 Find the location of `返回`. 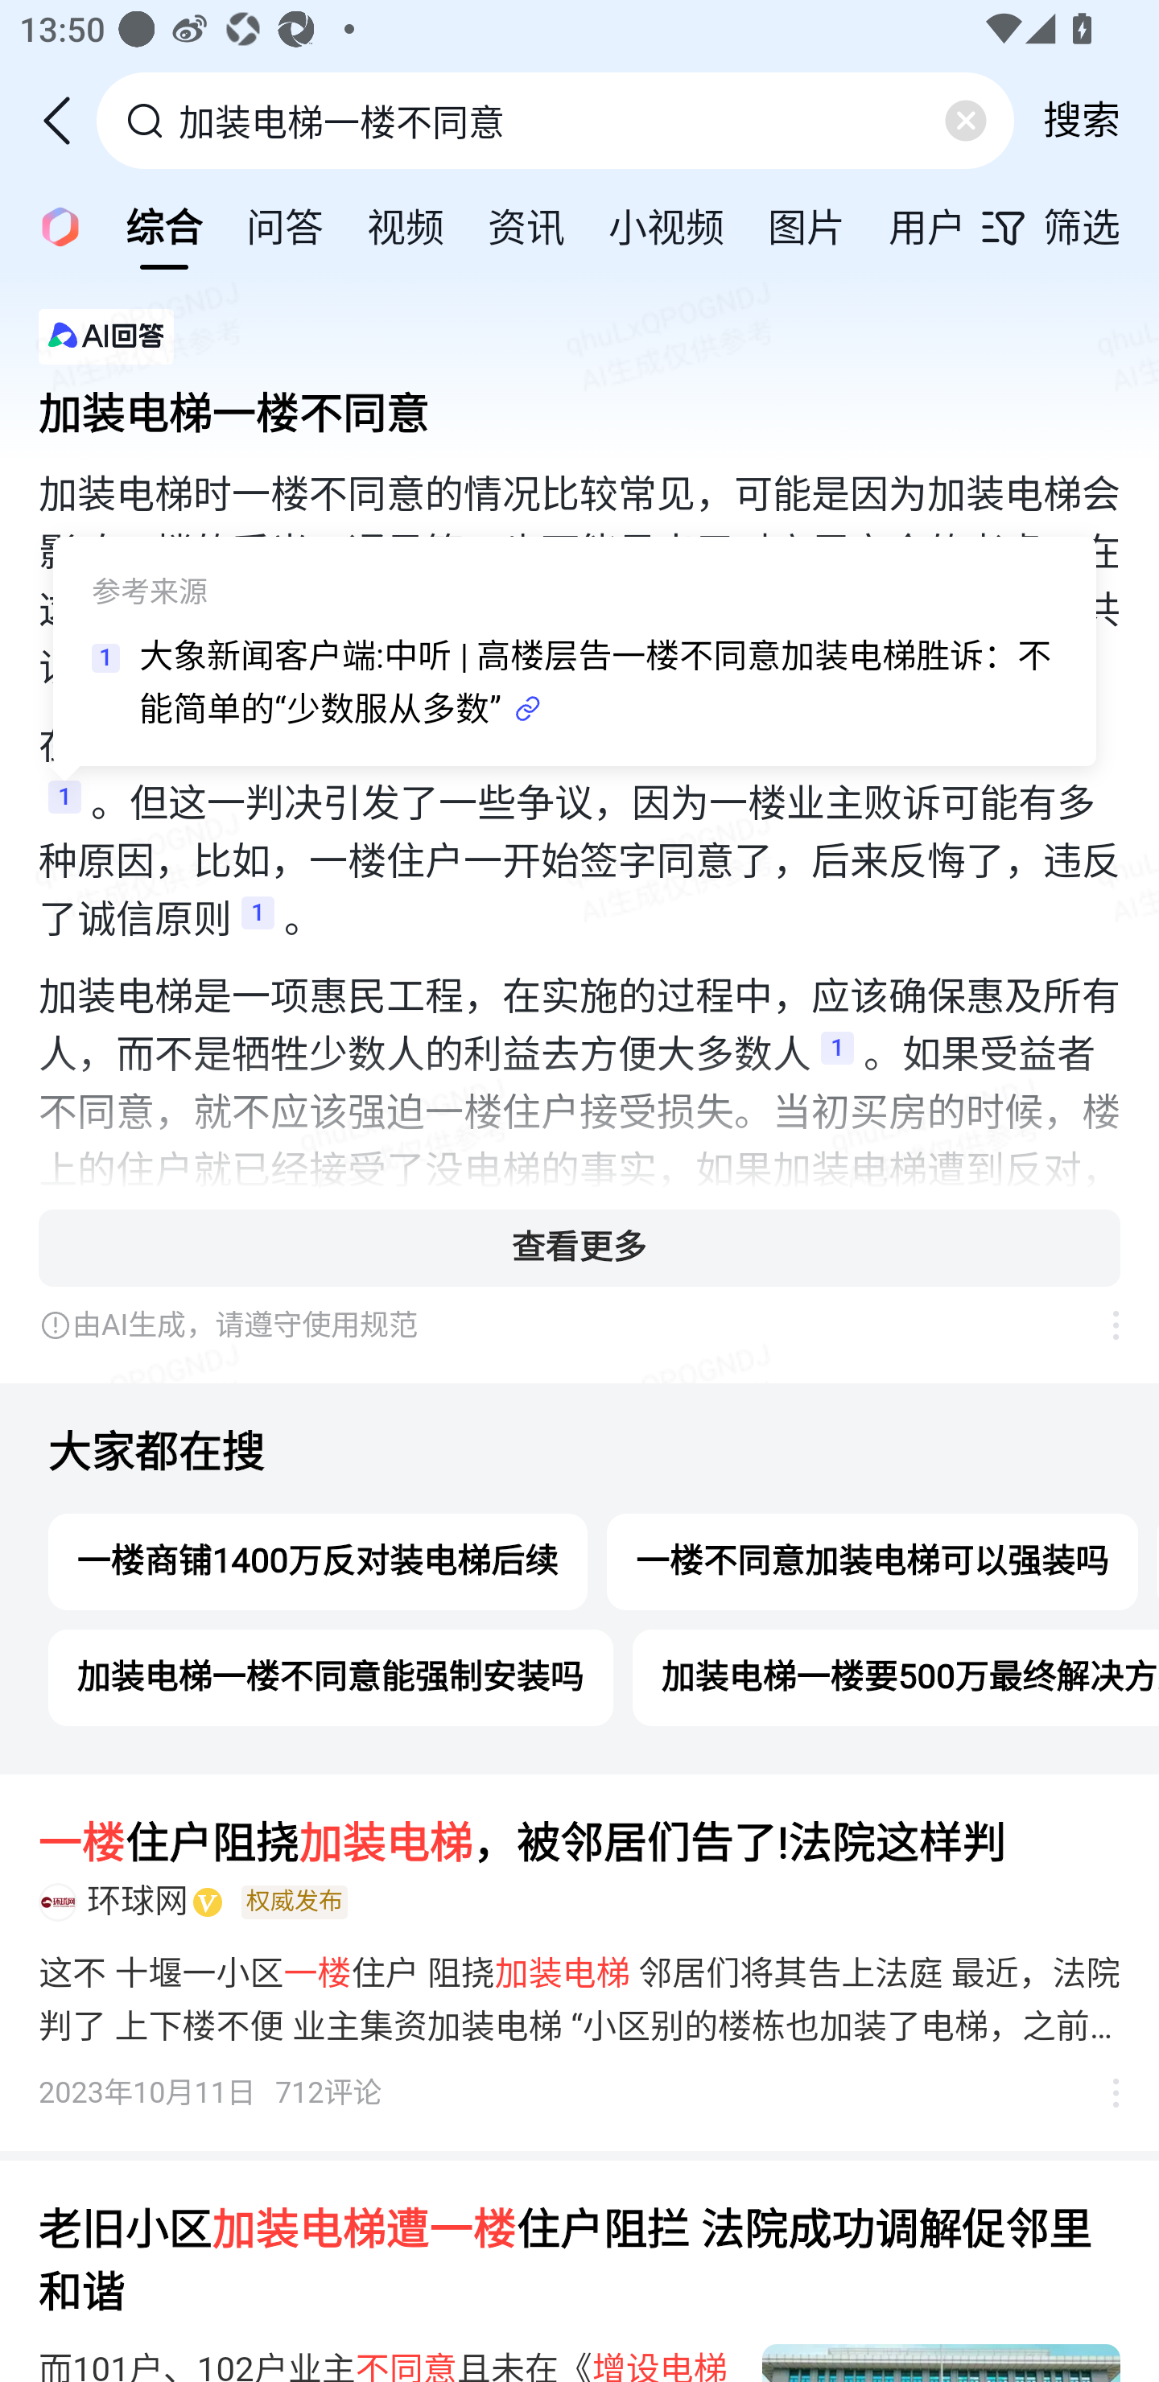

返回 is located at coordinates (67, 121).